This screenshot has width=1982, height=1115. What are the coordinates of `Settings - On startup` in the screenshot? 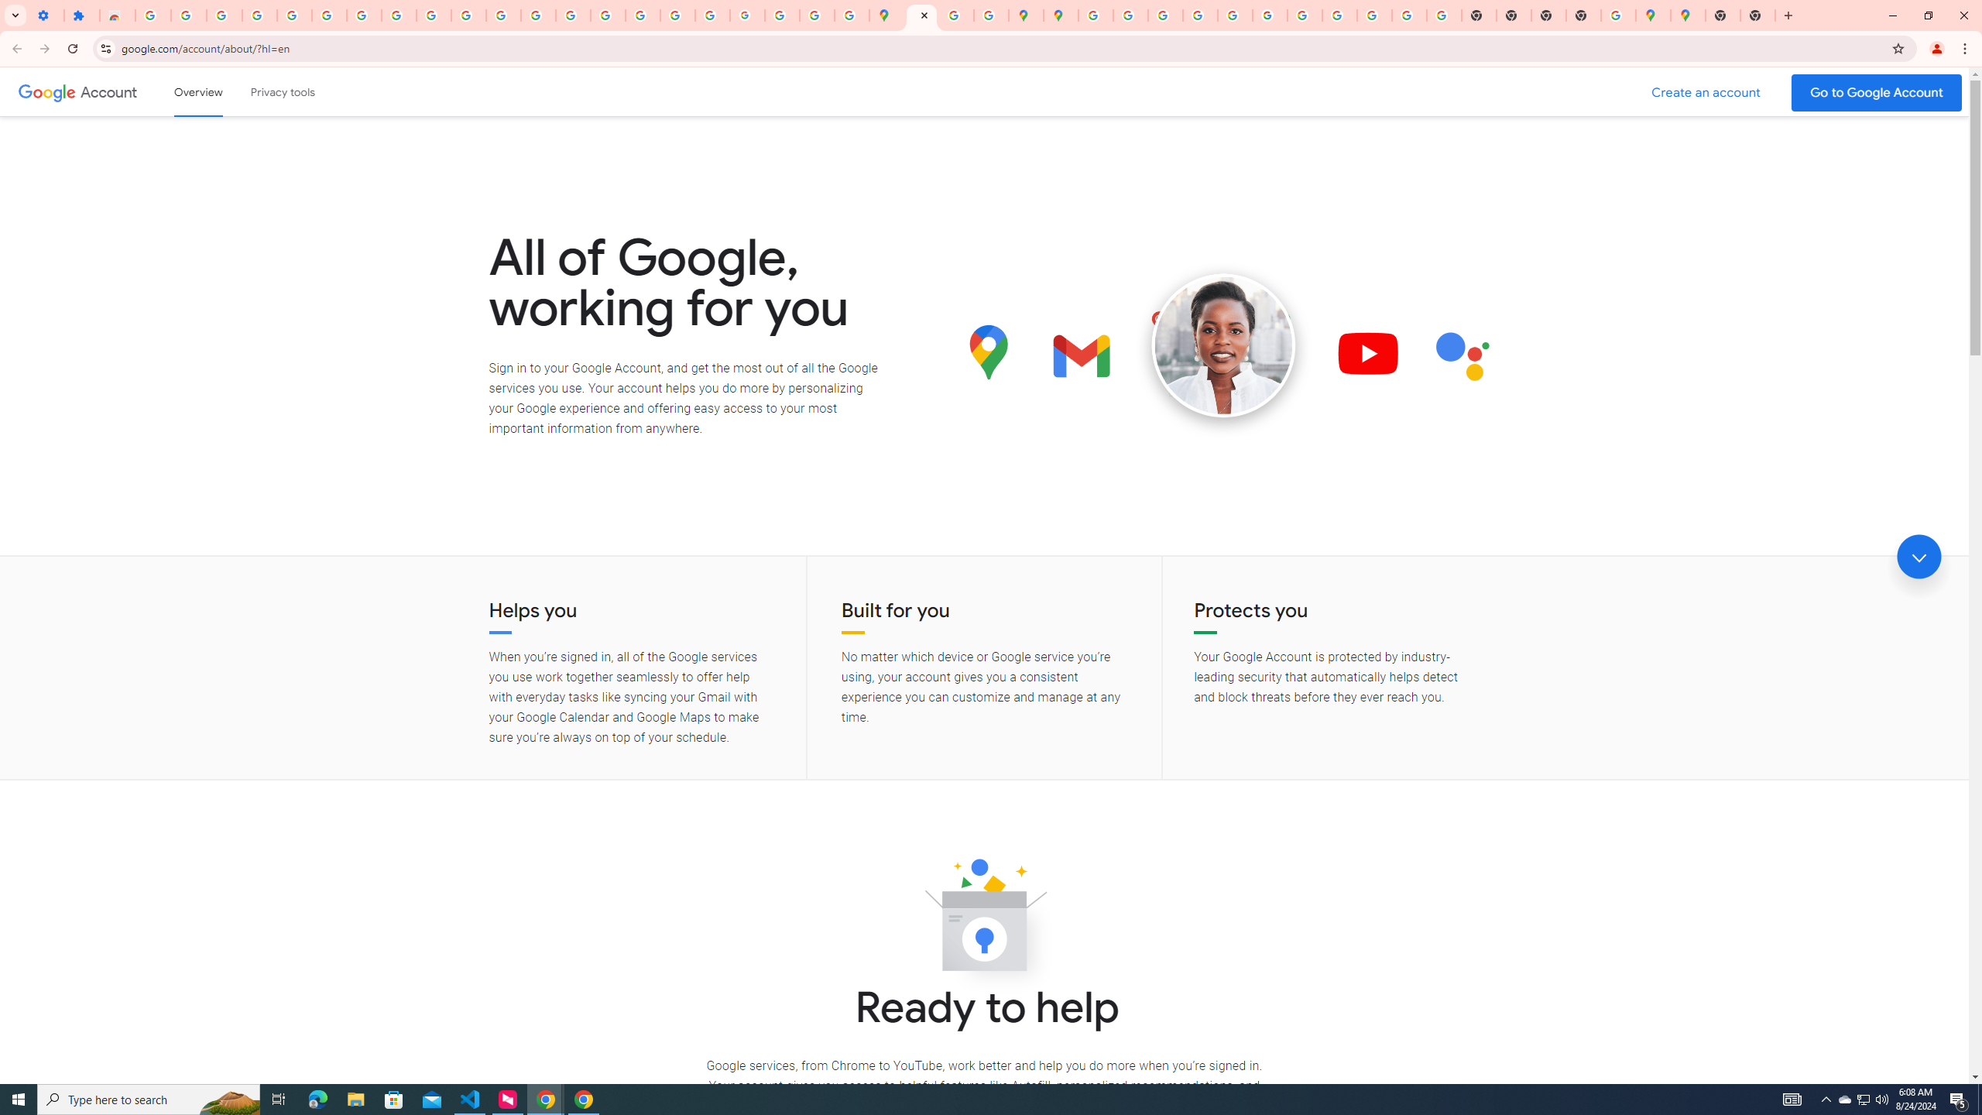 It's located at (46, 15).